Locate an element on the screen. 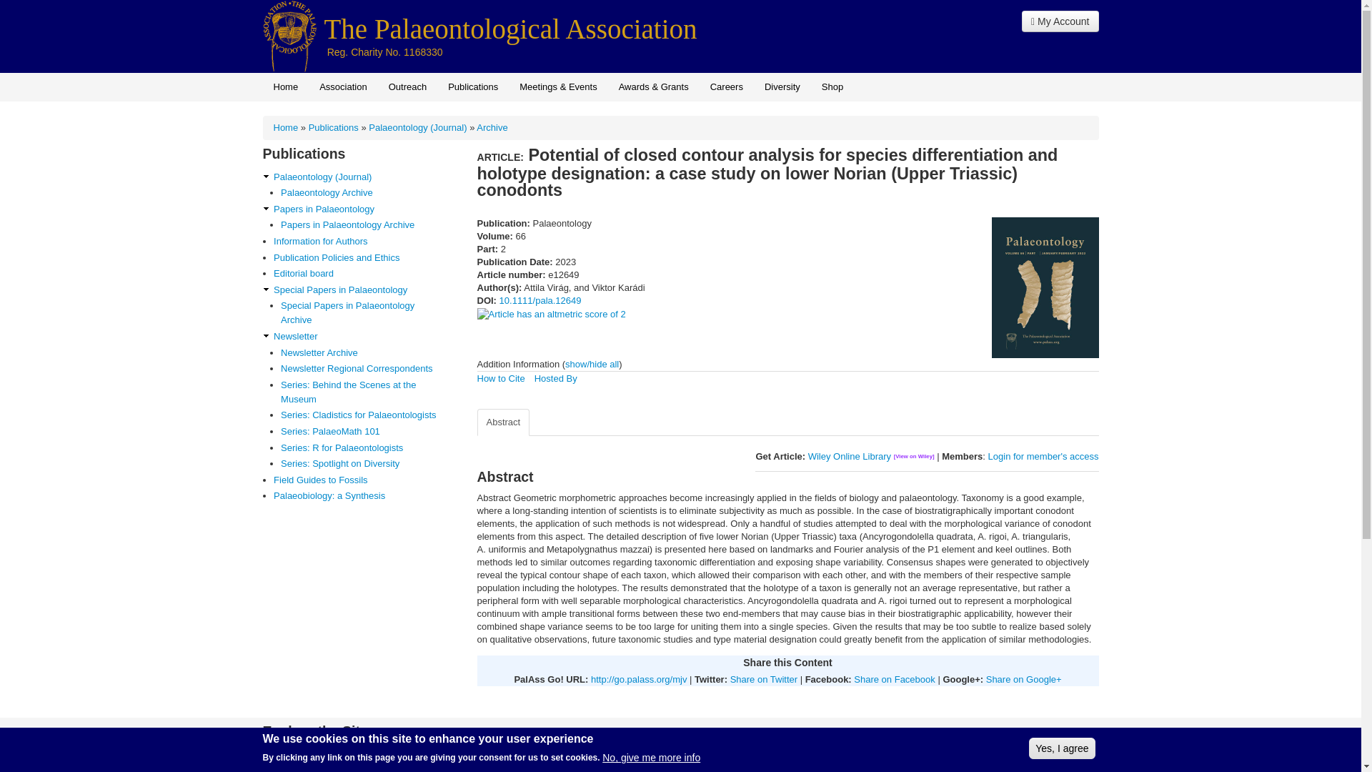  Diversity is located at coordinates (782, 86).